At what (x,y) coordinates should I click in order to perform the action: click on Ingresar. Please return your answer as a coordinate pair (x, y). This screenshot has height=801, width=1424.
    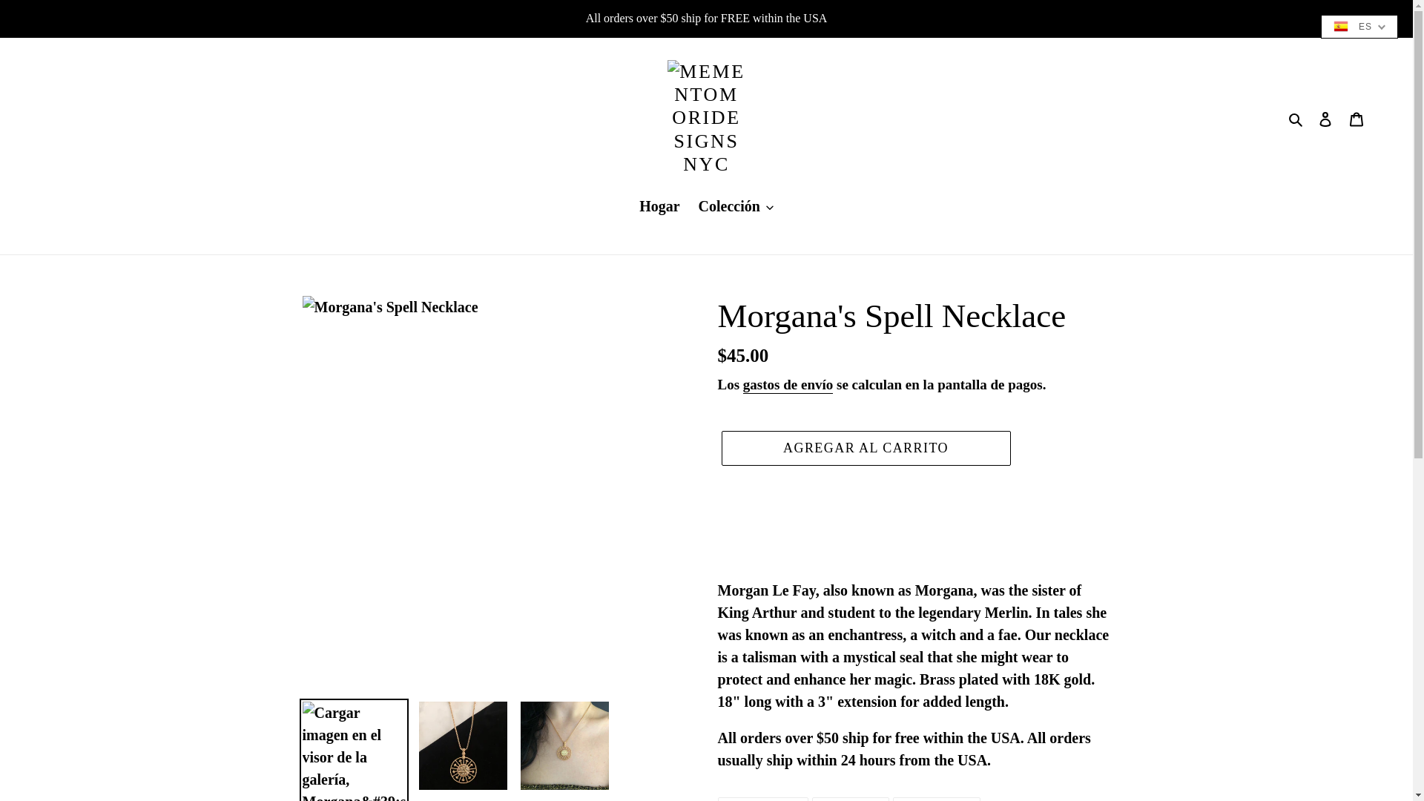
    Looking at the image, I should click on (1325, 117).